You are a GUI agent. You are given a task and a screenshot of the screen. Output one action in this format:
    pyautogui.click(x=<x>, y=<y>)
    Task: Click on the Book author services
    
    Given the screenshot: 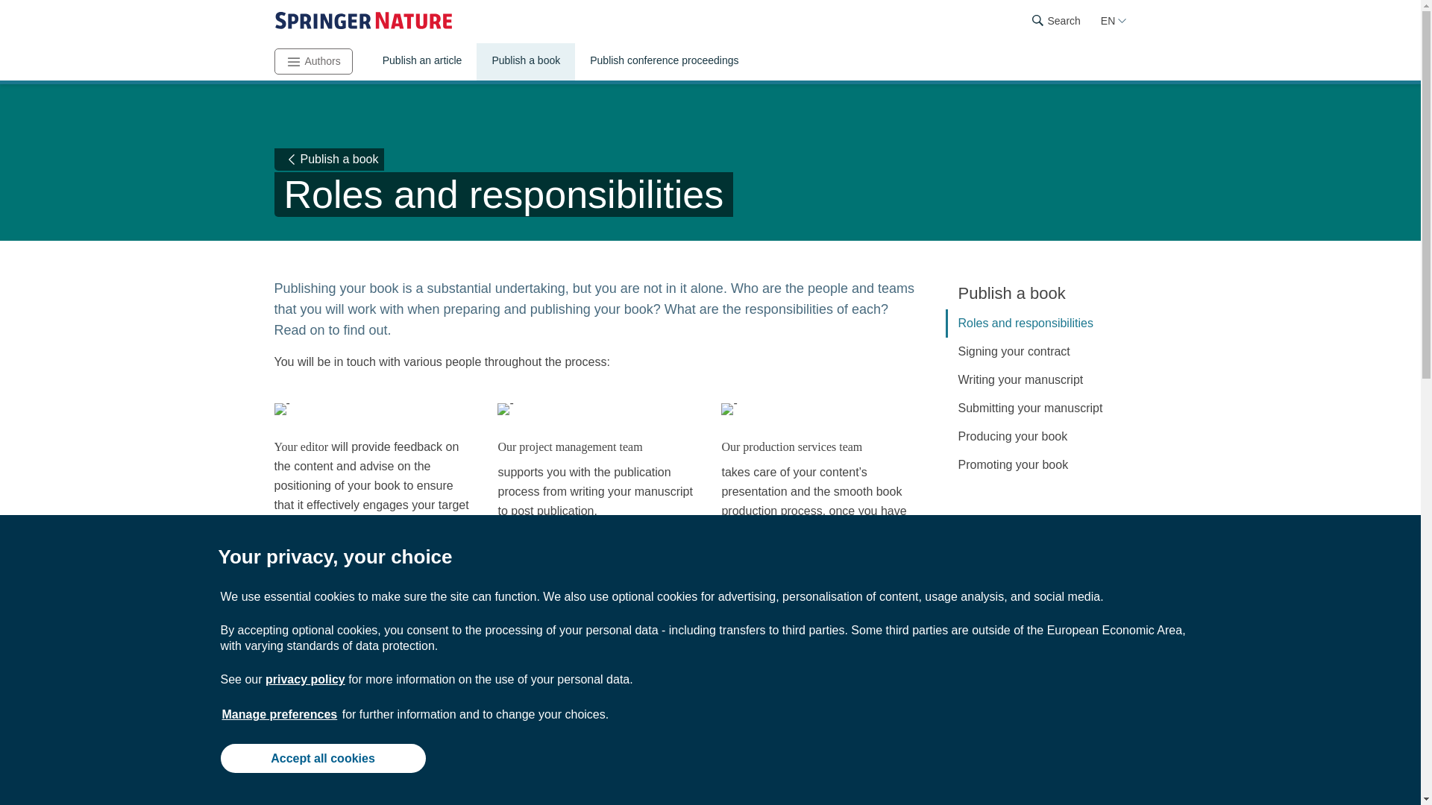 What is the action you would take?
    pyautogui.click(x=1046, y=766)
    